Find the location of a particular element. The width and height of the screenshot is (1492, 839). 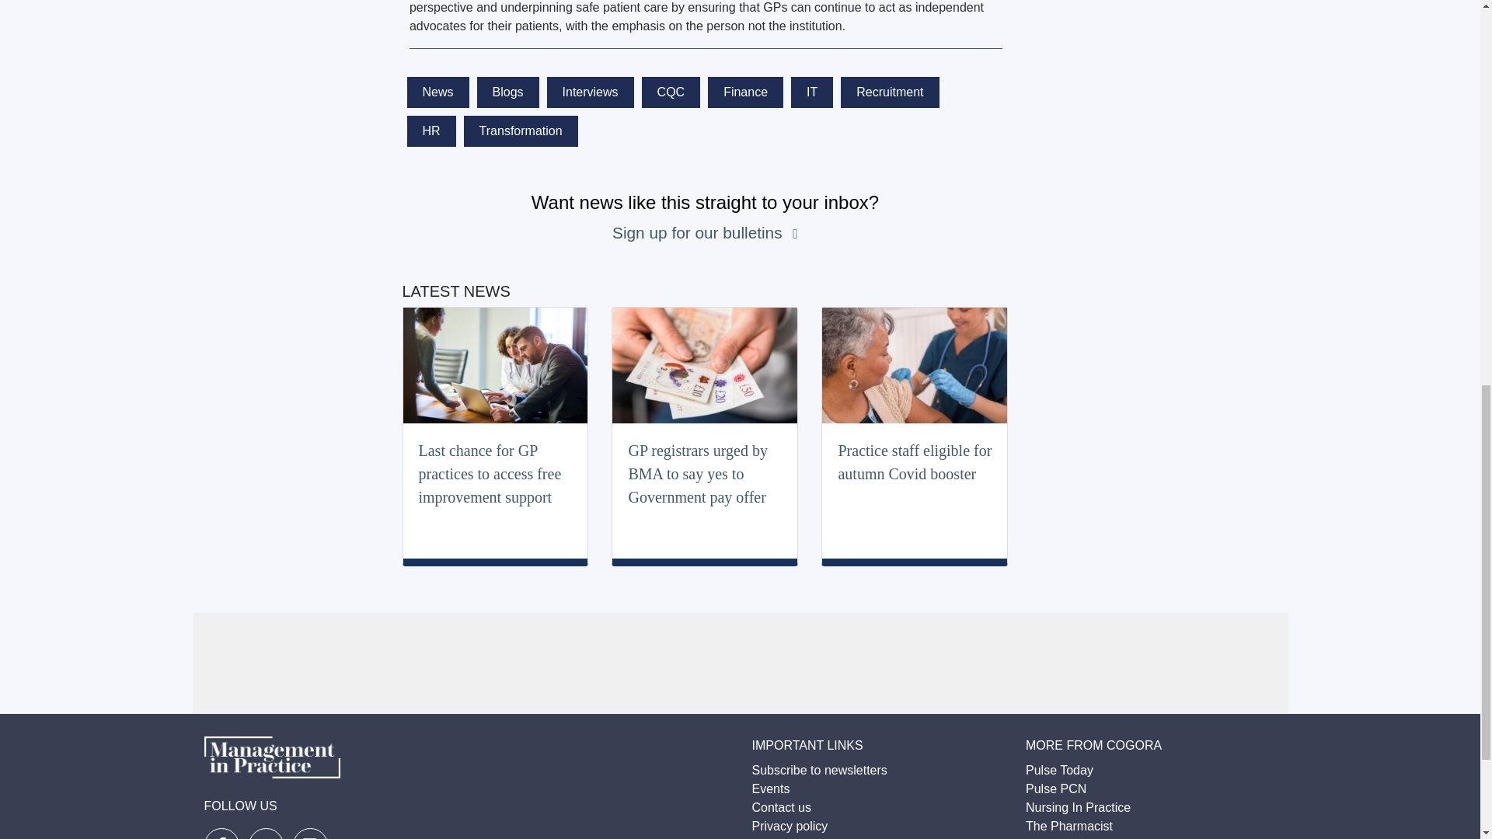

Nursing In Practice is located at coordinates (1079, 807).